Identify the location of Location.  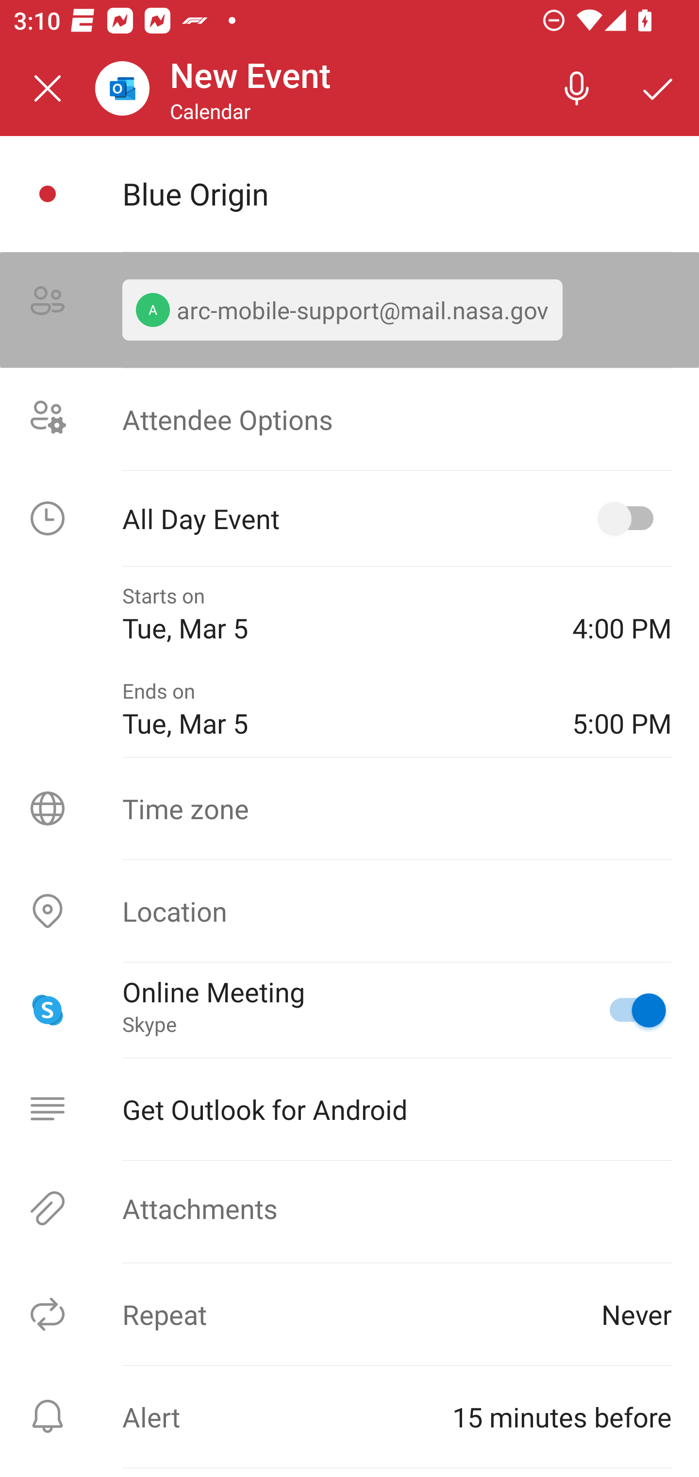
(349, 910).